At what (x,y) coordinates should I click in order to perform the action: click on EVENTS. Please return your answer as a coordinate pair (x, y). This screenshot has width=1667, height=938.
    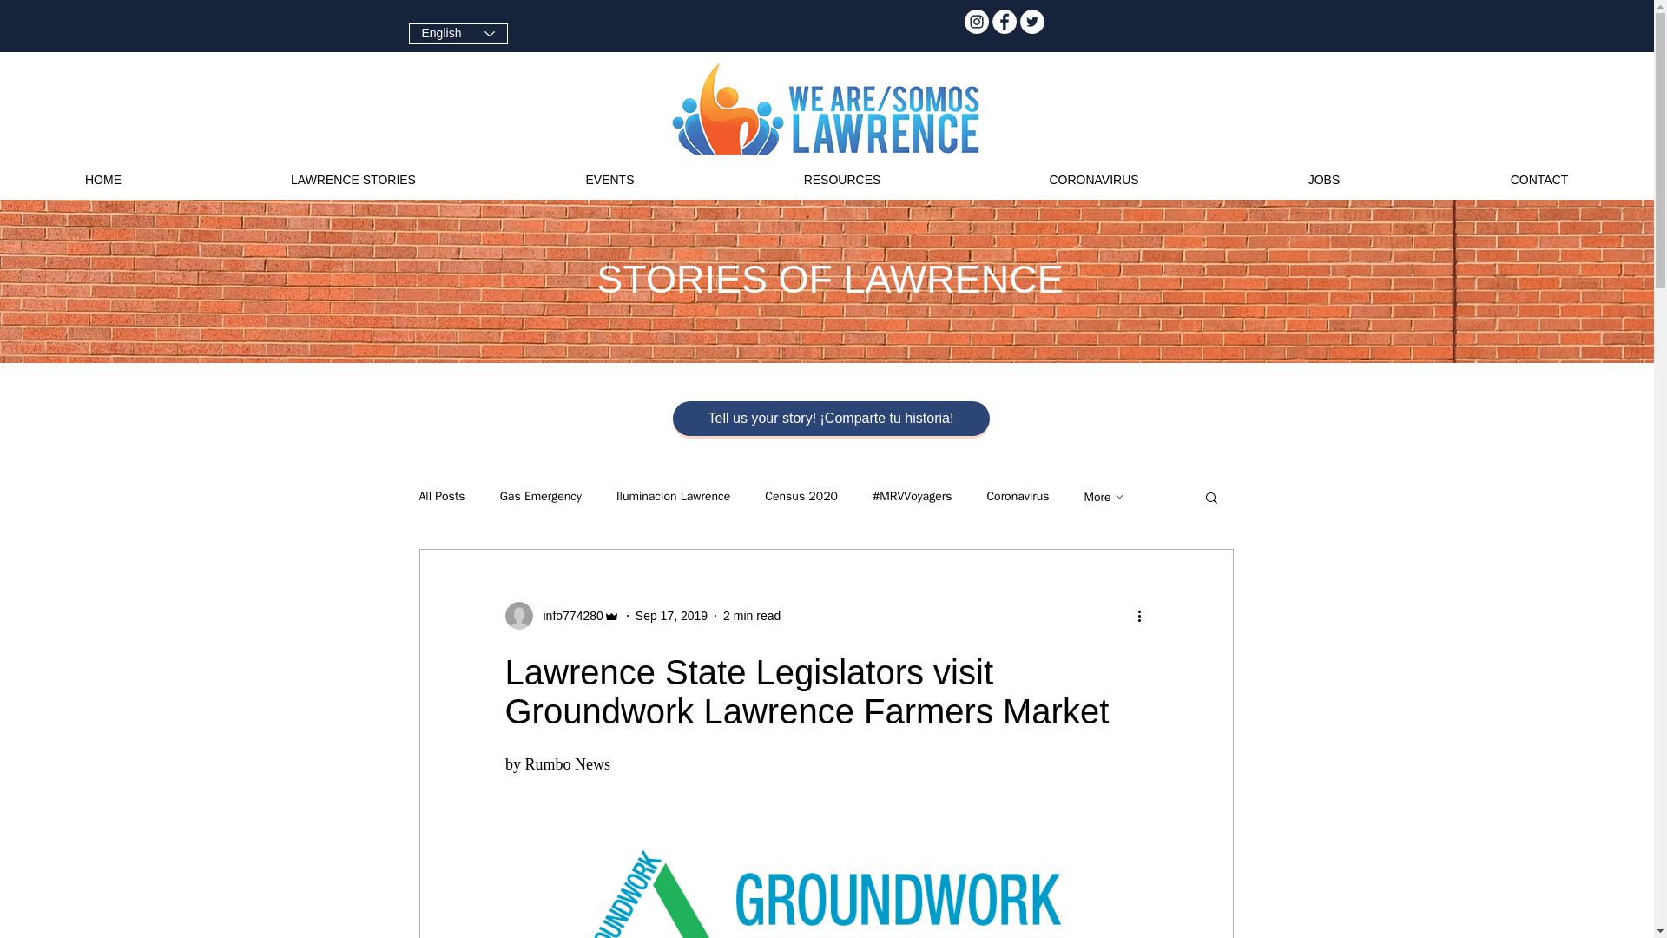
    Looking at the image, I should click on (609, 180).